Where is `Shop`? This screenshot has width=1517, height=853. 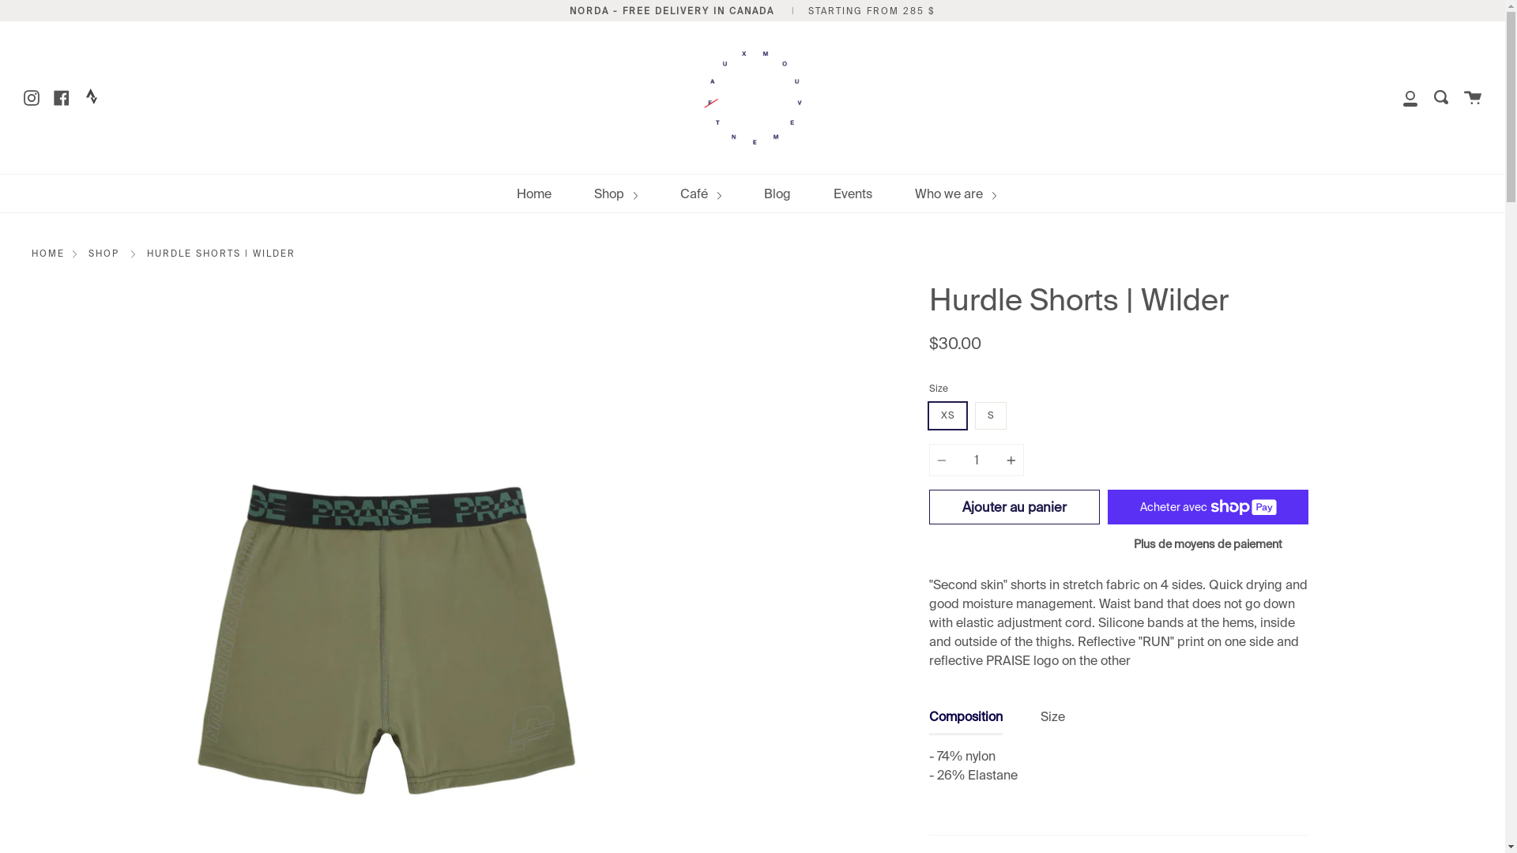
Shop is located at coordinates (616, 194).